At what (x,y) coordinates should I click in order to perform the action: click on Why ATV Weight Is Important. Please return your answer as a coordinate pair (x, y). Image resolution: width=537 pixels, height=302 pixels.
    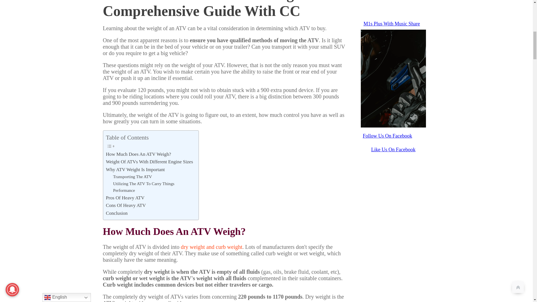
    Looking at the image, I should click on (135, 169).